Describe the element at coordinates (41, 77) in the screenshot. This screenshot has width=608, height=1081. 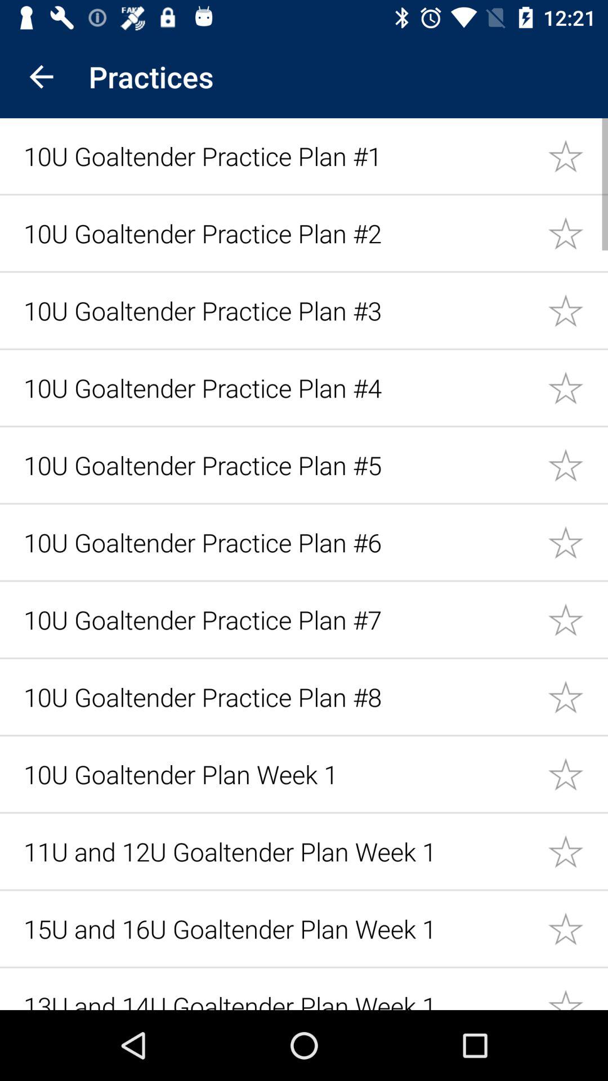
I see `launch the icon next to the practices app` at that location.